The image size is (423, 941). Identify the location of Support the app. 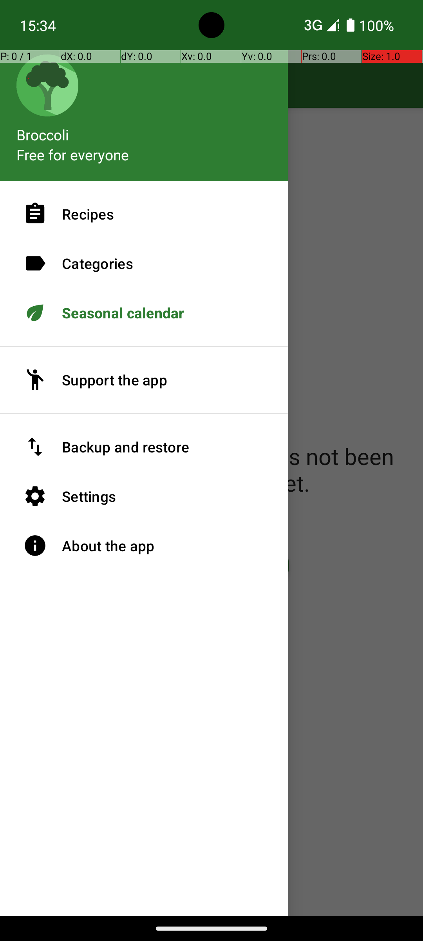
(144, 380).